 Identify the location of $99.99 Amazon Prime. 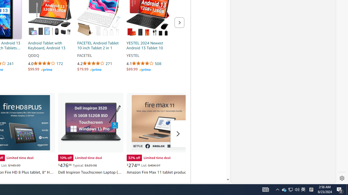
(40, 69).